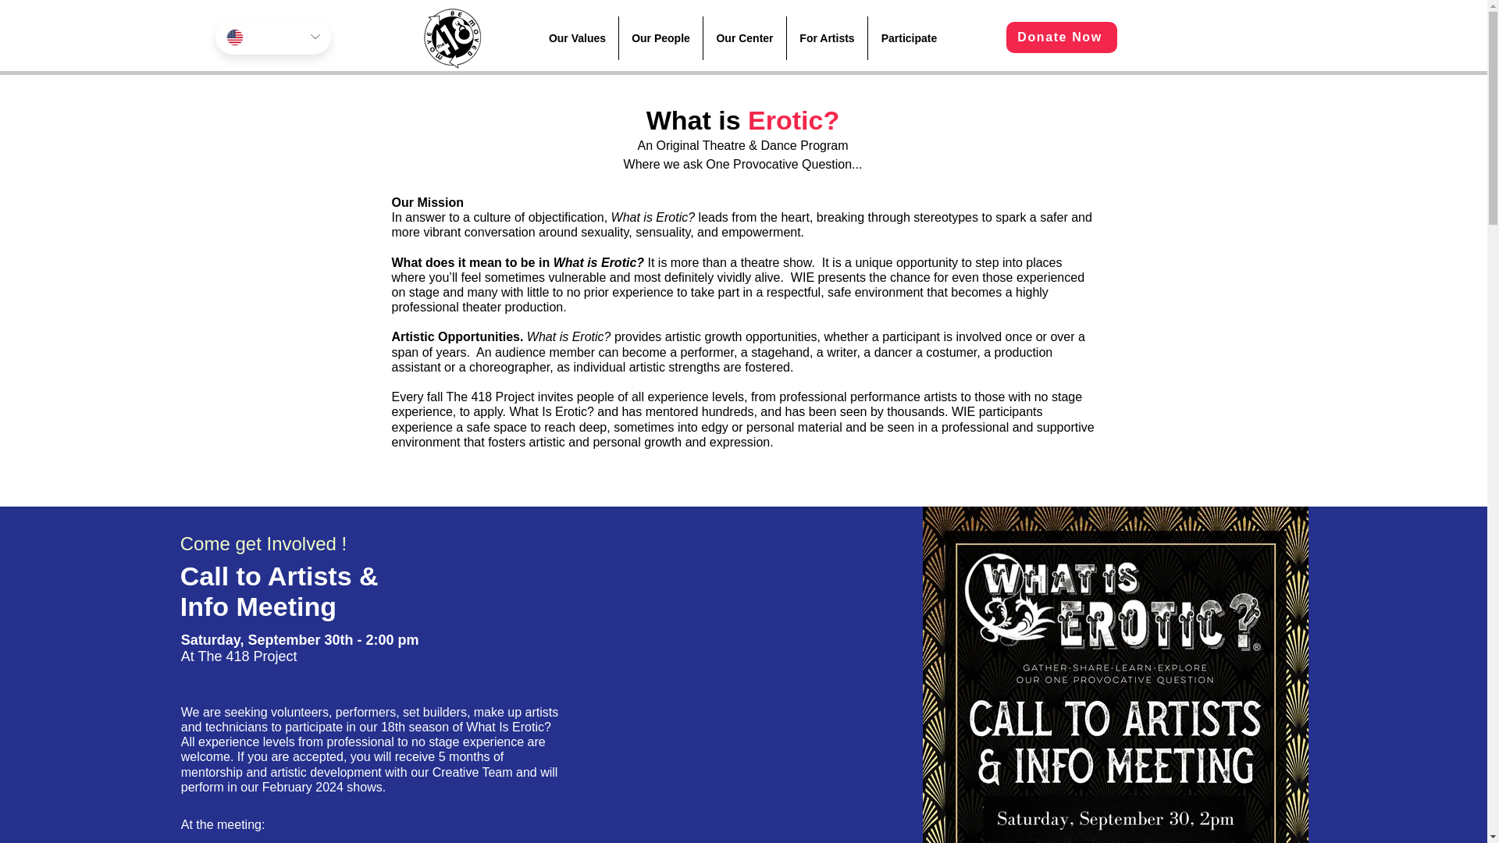 Image resolution: width=1499 pixels, height=843 pixels. I want to click on Our Values, so click(577, 37).